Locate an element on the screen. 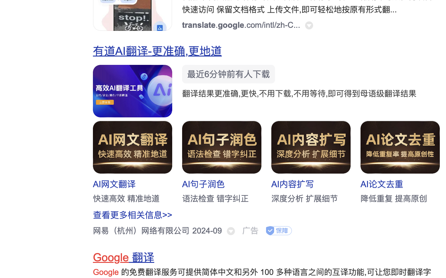 Image resolution: width=446 pixels, height=278 pixels. 翻译 is located at coordinates (142, 258).